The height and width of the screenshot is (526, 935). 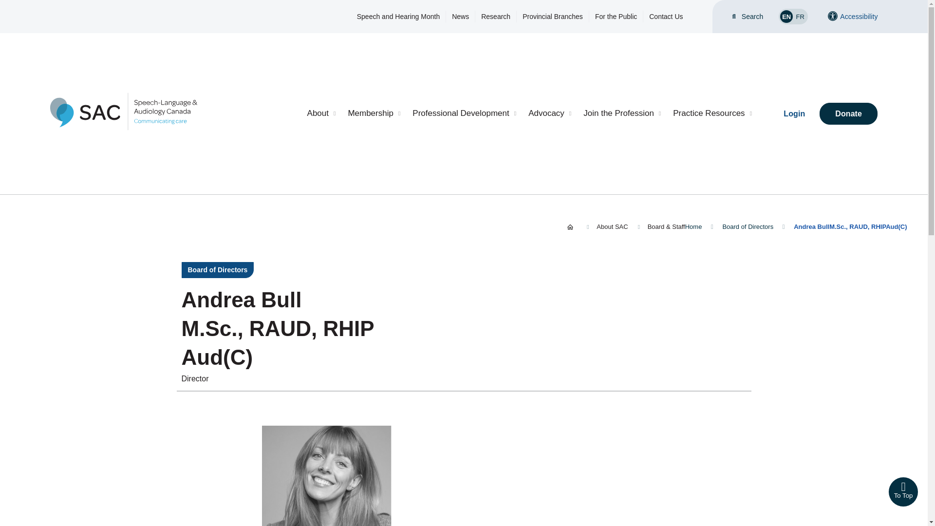 What do you see at coordinates (552, 17) in the screenshot?
I see `Provincial Branches` at bounding box center [552, 17].